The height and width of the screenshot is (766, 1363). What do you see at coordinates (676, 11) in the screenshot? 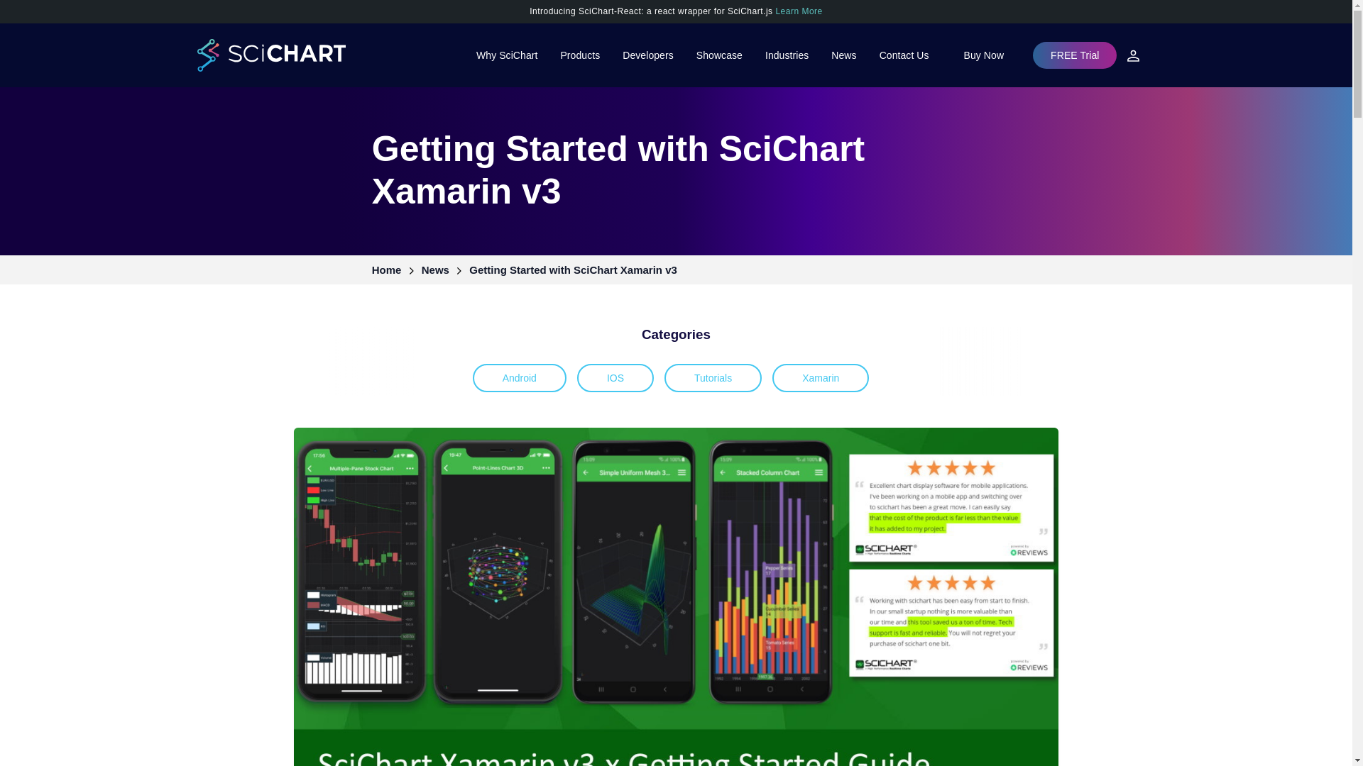
I see `Build React Charts with SciChart.js` at bounding box center [676, 11].